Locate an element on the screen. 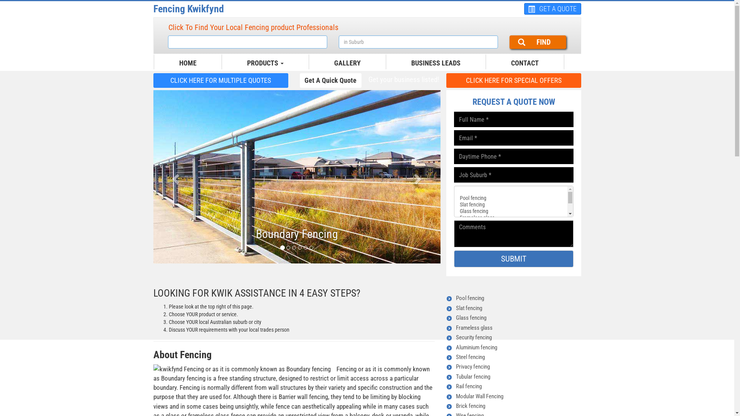  Frameless glass is located at coordinates (474, 328).